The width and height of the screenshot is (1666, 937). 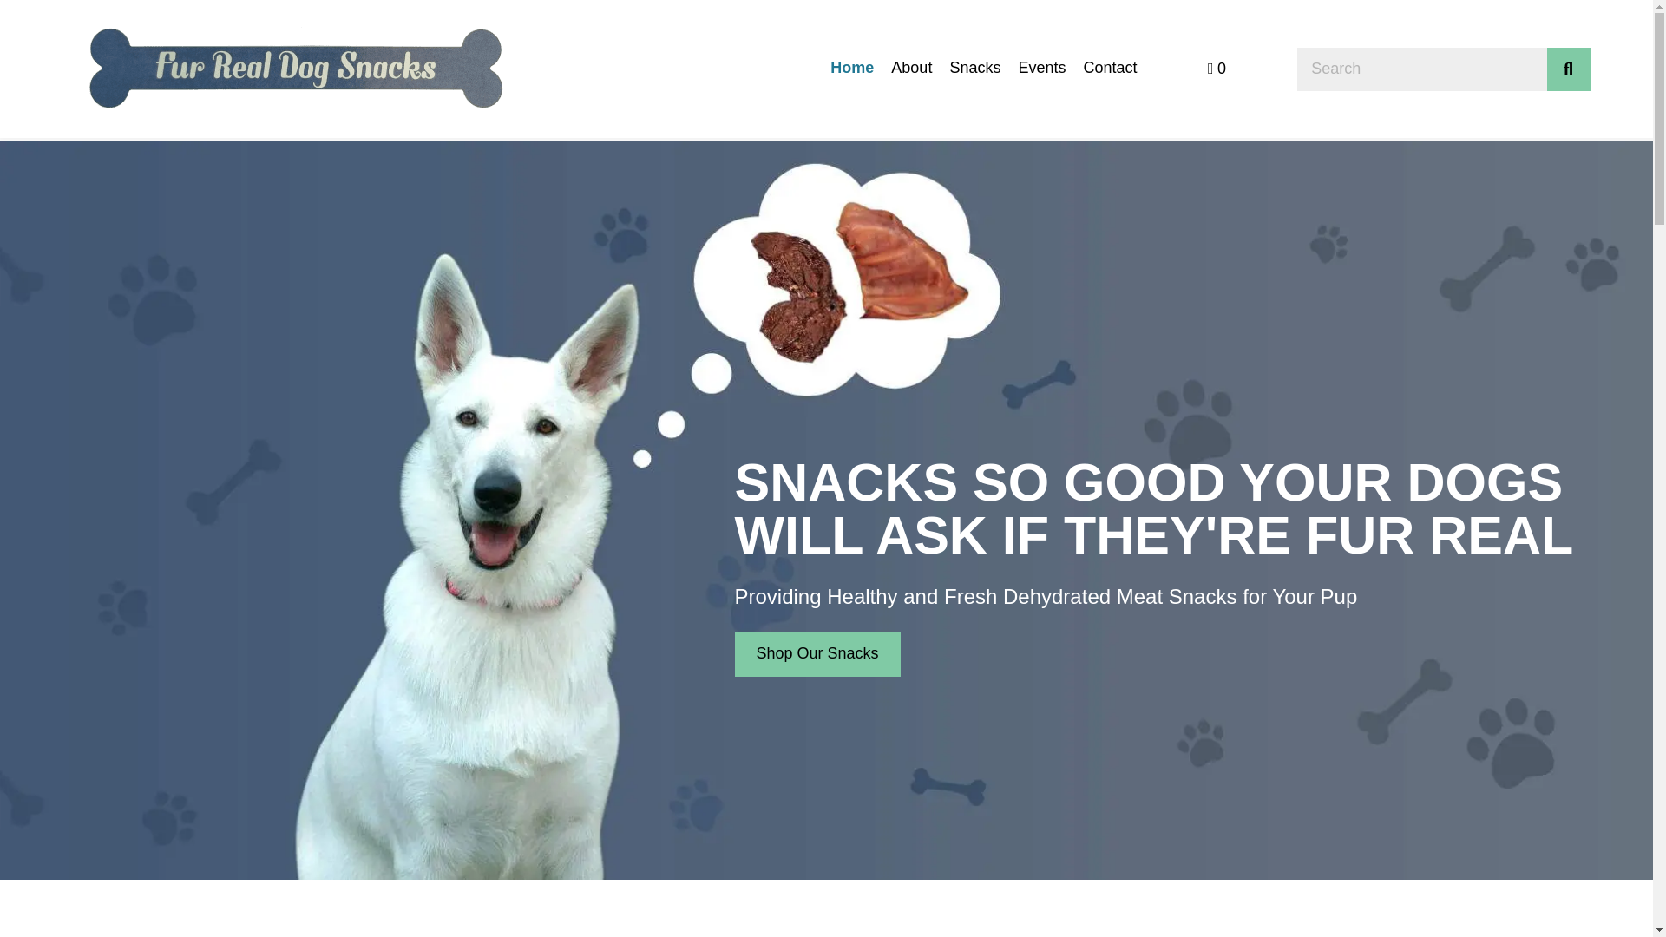 I want to click on About, so click(x=911, y=69).